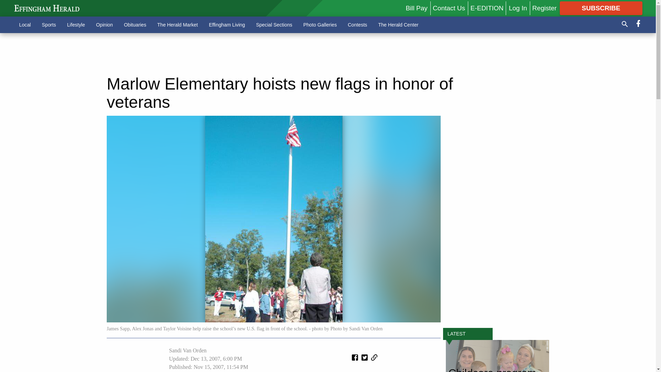 The height and width of the screenshot is (372, 661). Describe the element at coordinates (178, 24) in the screenshot. I see `The Herald Market` at that location.